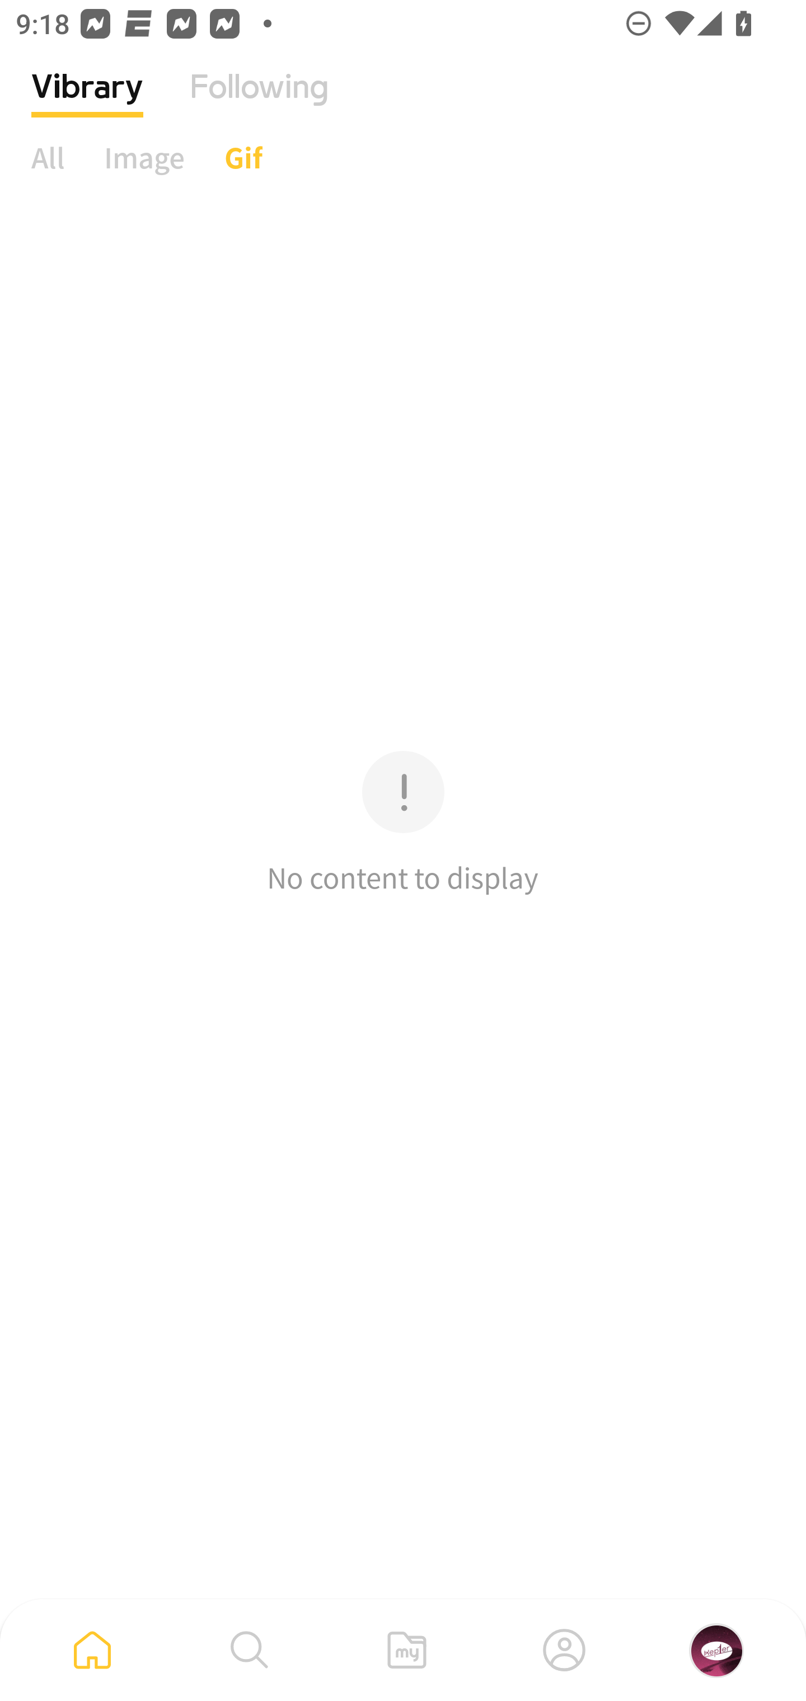 This screenshot has height=1701, width=806. I want to click on Image, so click(144, 157).